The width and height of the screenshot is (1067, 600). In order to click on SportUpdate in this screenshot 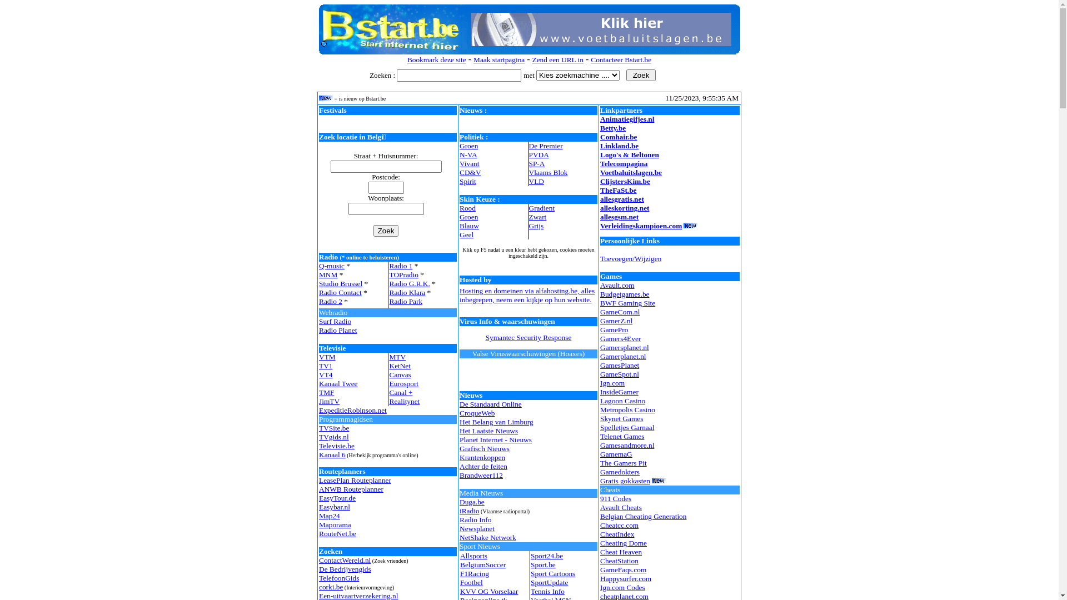, I will do `click(549, 582)`.